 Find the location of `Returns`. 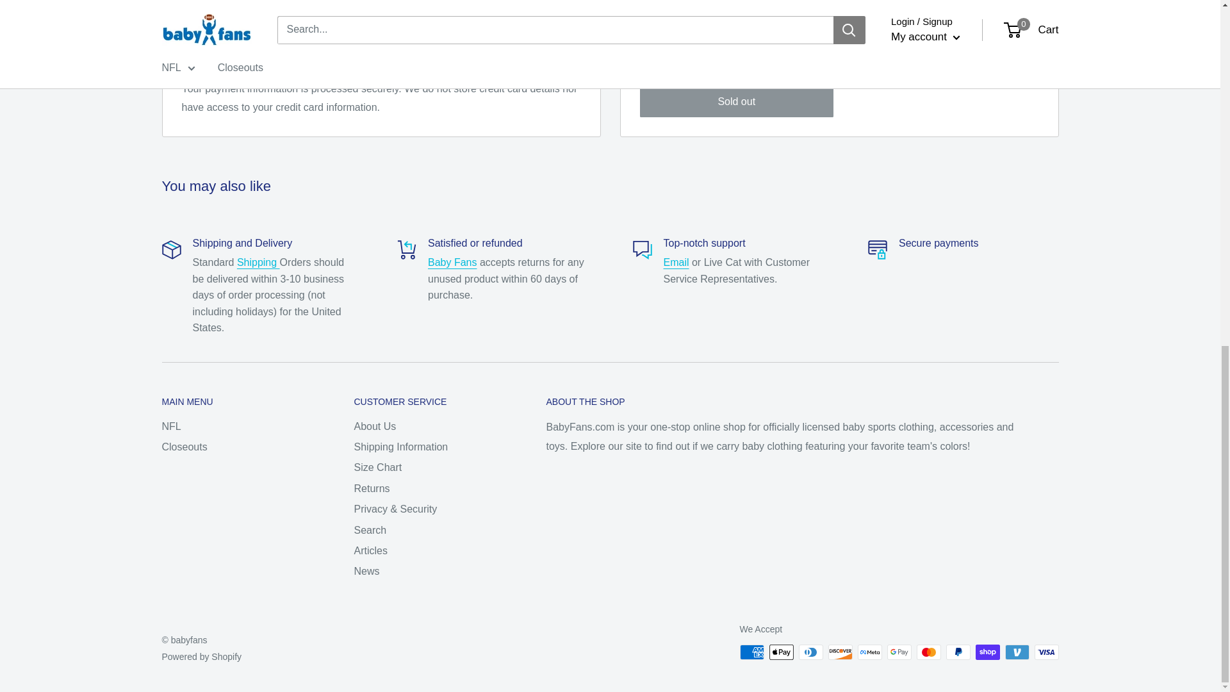

Returns is located at coordinates (452, 261).